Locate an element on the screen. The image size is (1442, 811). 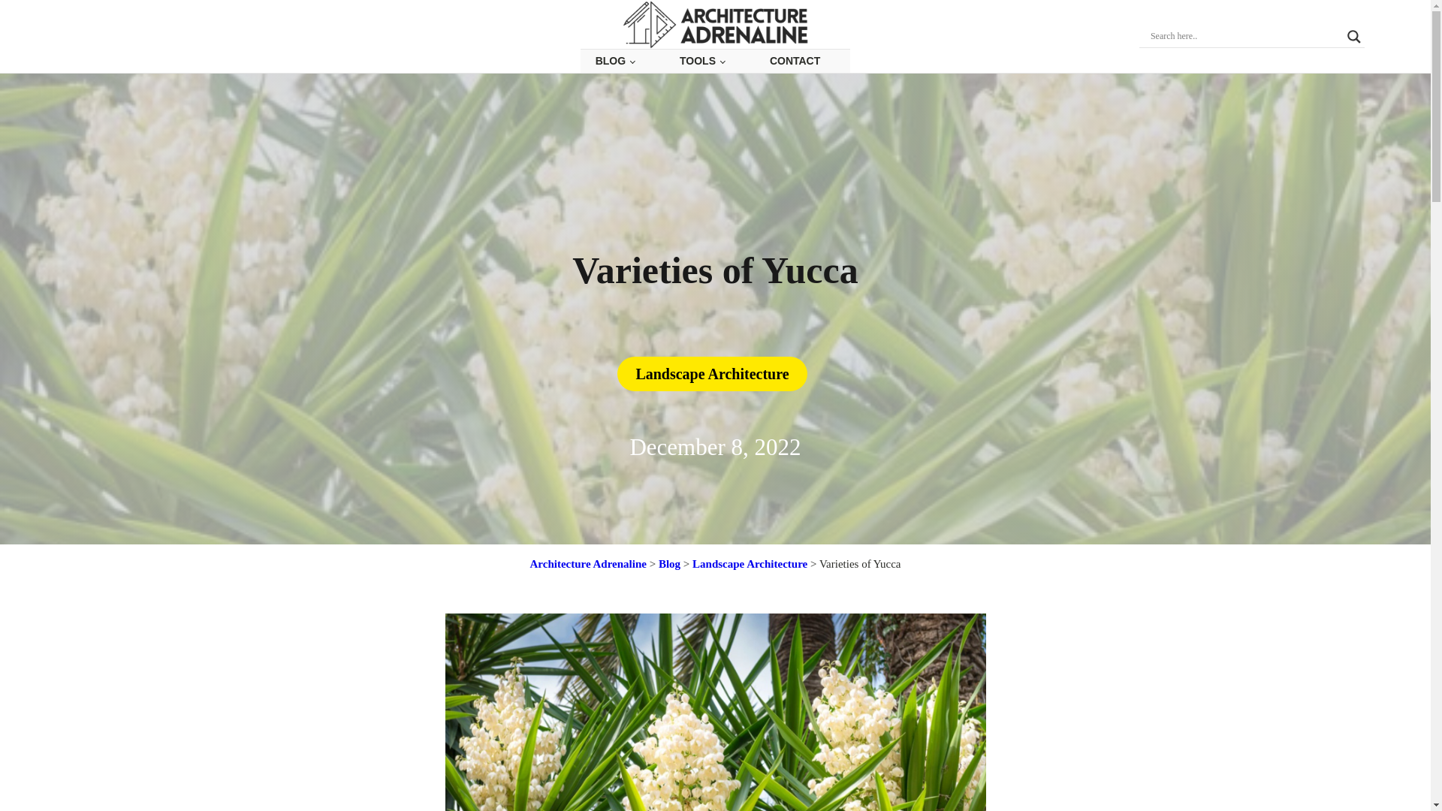
TOOLS is located at coordinates (701, 61).